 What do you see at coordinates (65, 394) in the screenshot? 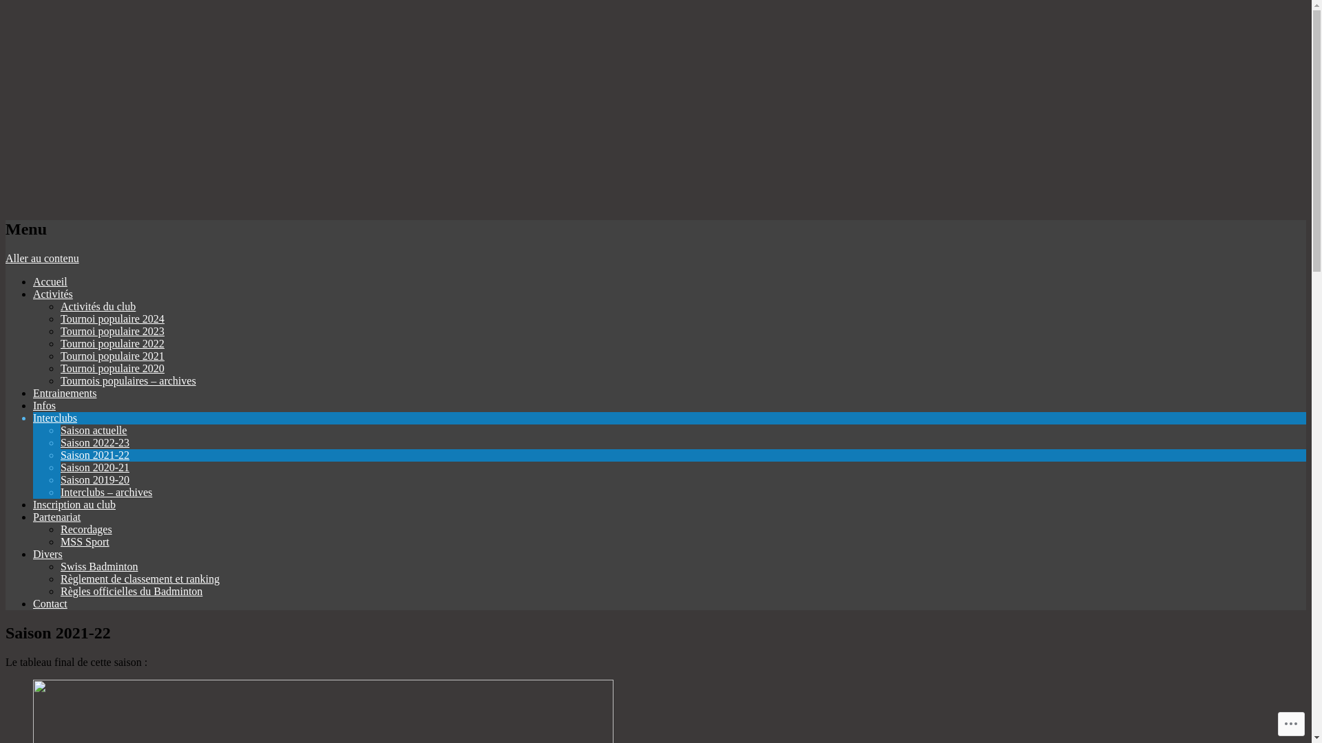
I see `Entrainements` at bounding box center [65, 394].